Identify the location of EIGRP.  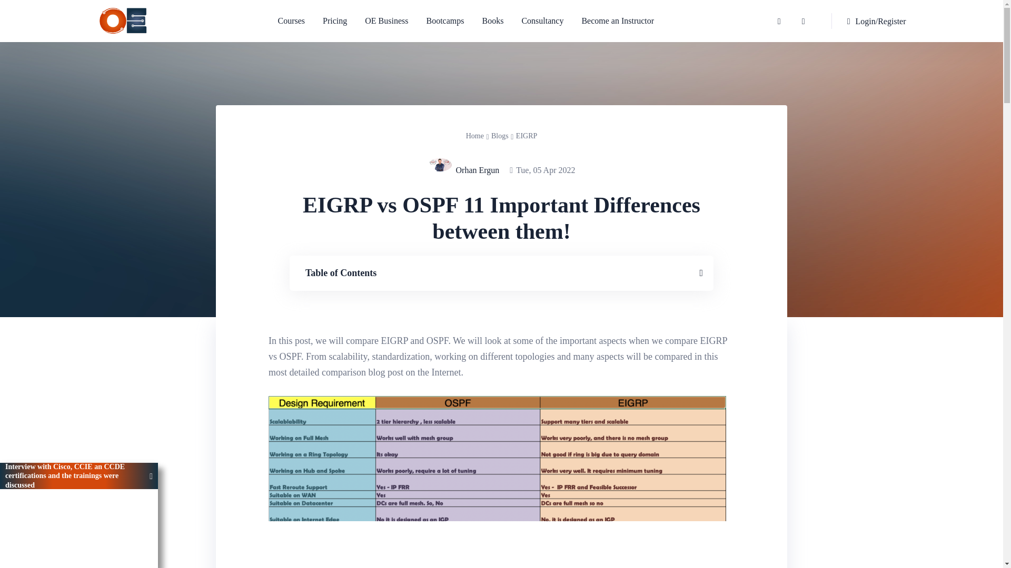
(526, 136).